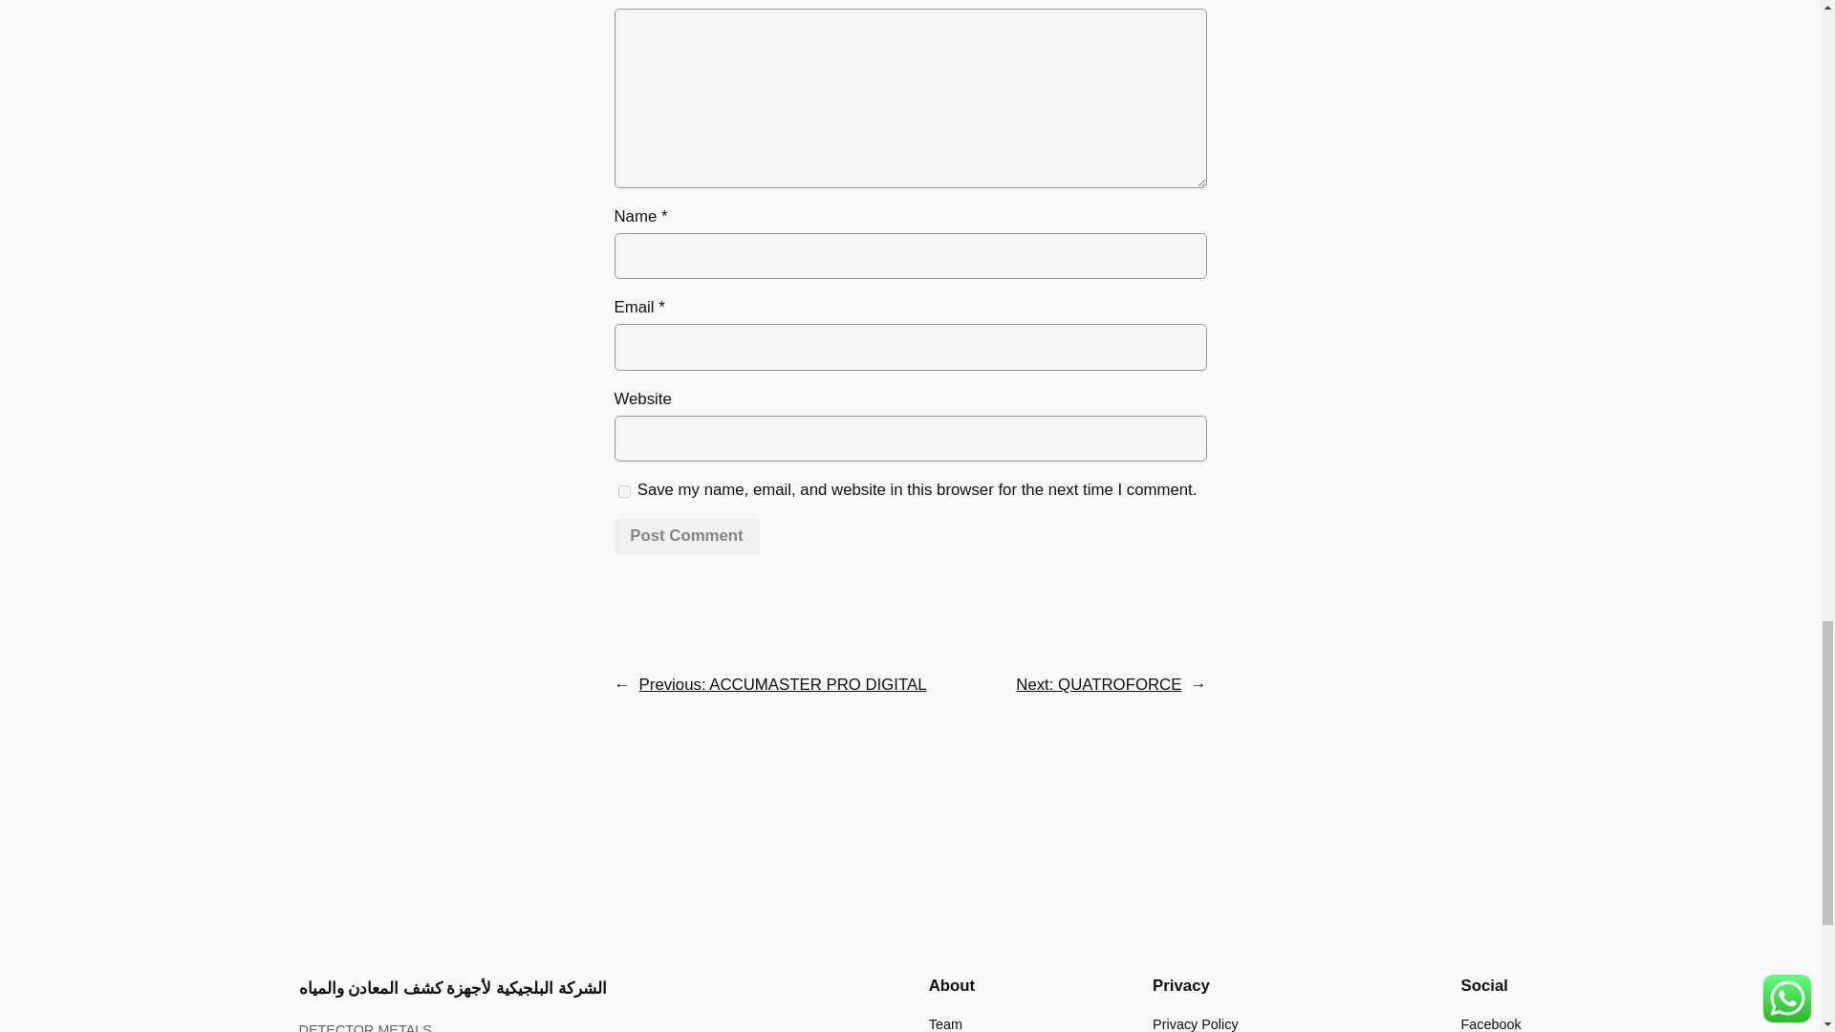  I want to click on Previous: ACCUMASTER PRO DIGITAL, so click(782, 684).